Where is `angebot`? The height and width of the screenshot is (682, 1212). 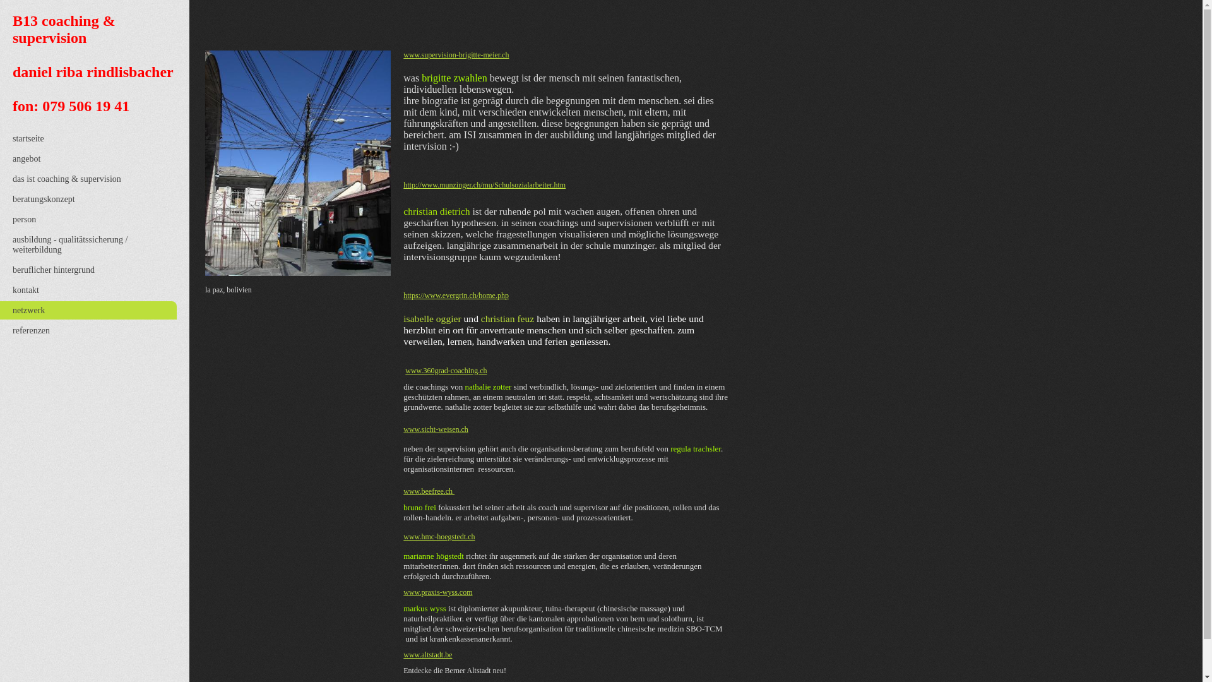
angebot is located at coordinates (27, 159).